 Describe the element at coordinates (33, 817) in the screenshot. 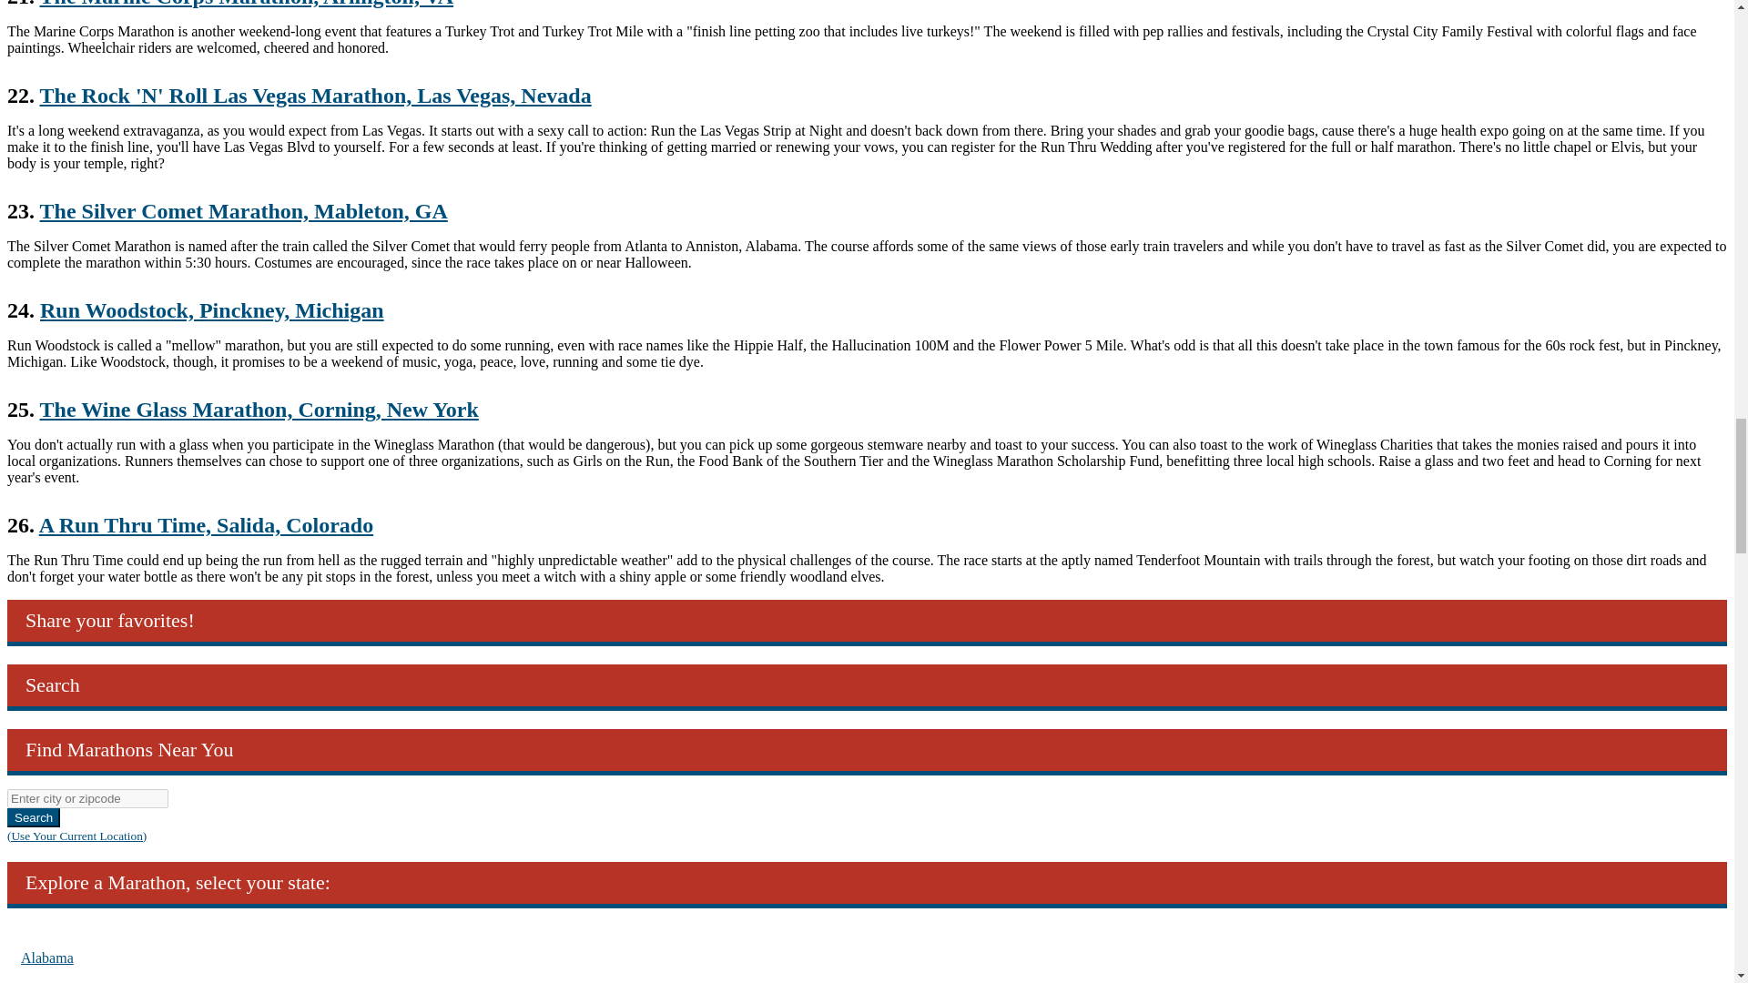

I see `Search` at that location.